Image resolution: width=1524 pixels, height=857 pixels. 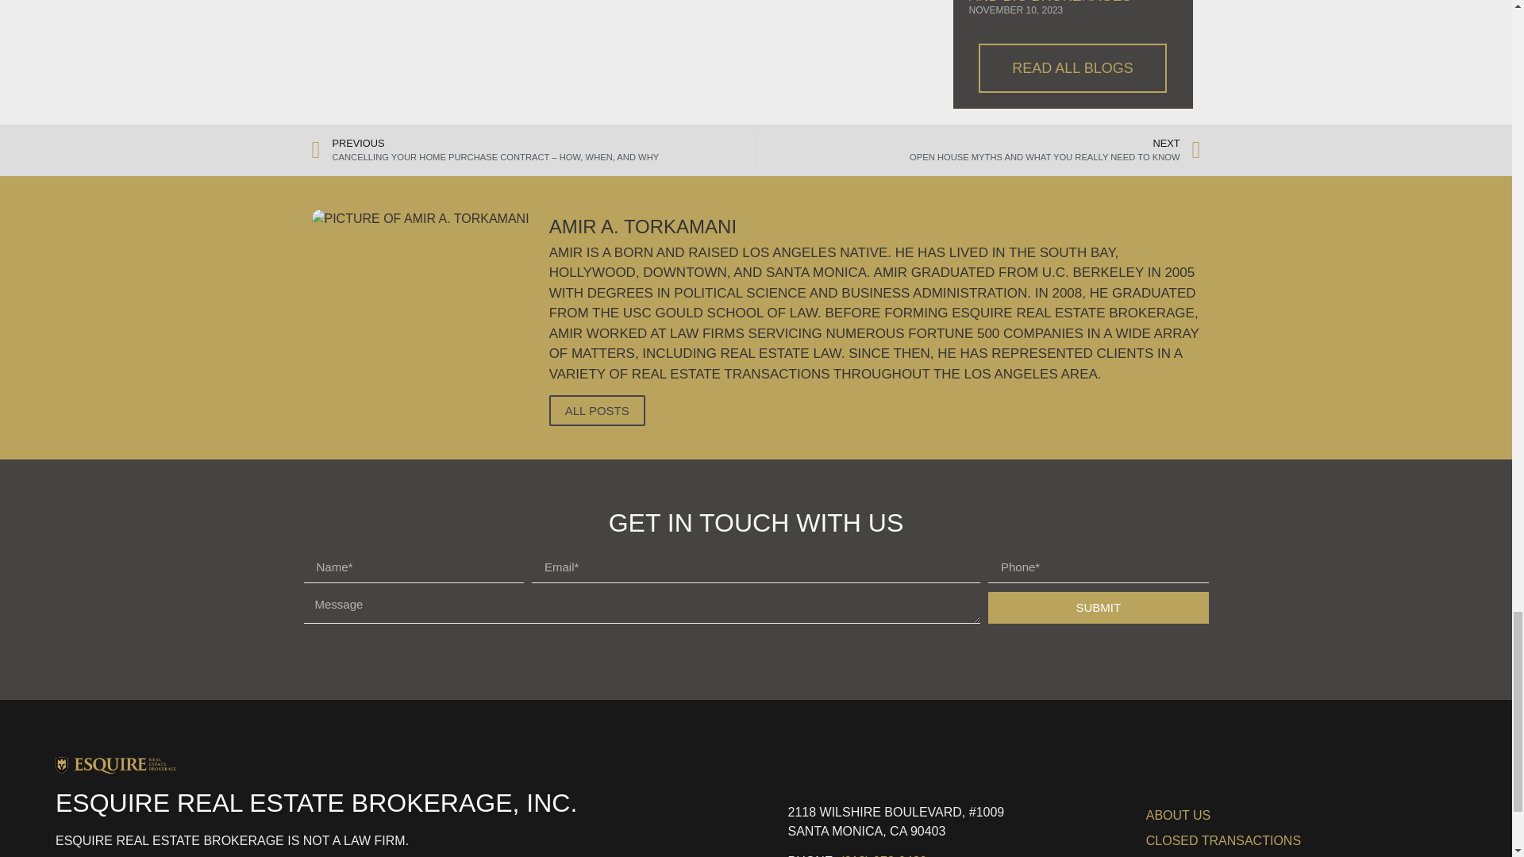 I want to click on ALL POSTS, so click(x=597, y=409).